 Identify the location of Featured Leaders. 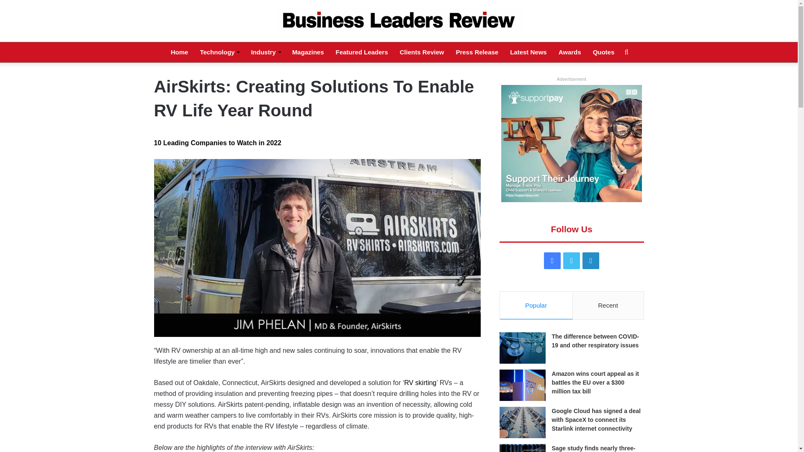
(362, 52).